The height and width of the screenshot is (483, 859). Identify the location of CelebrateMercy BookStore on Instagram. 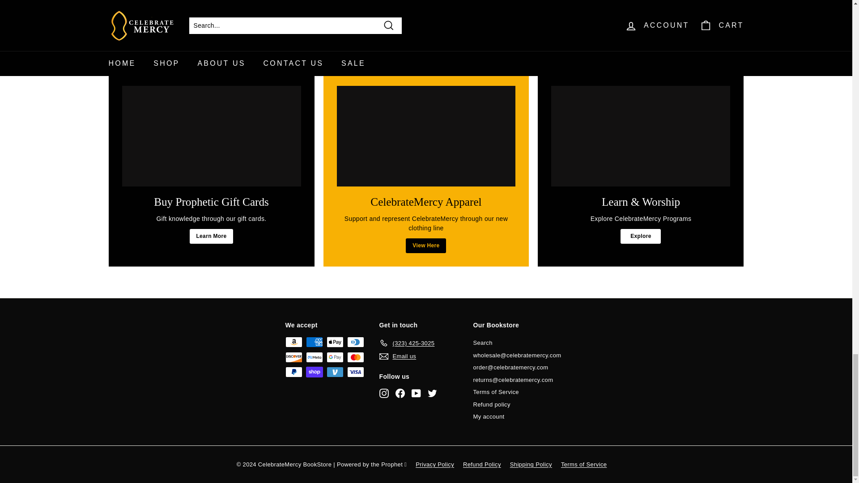
(384, 393).